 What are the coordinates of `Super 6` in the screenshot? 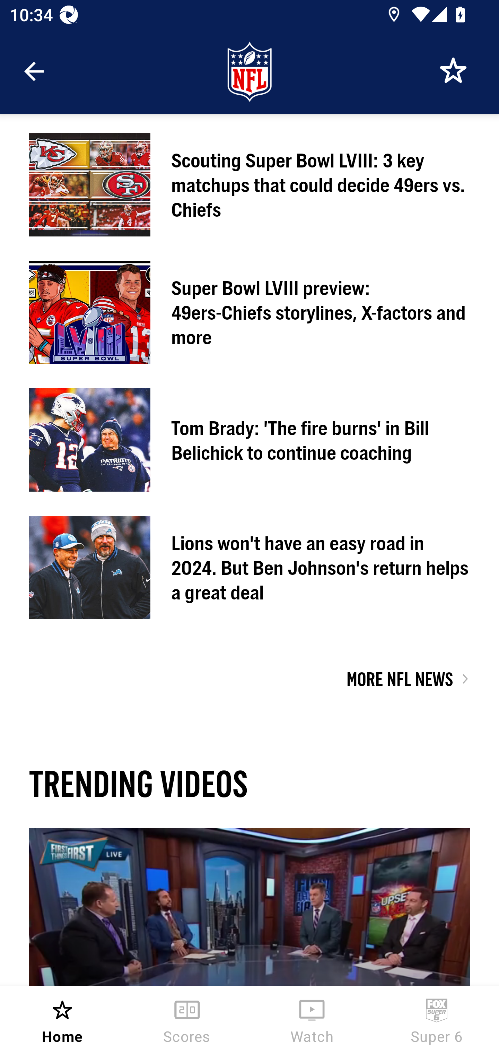 It's located at (437, 1020).